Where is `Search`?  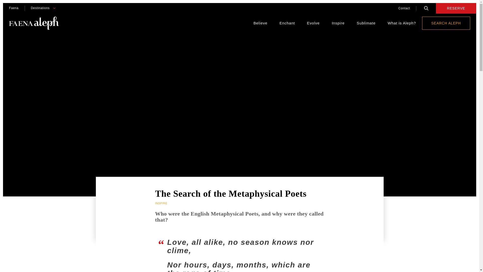
Search is located at coordinates (426, 8).